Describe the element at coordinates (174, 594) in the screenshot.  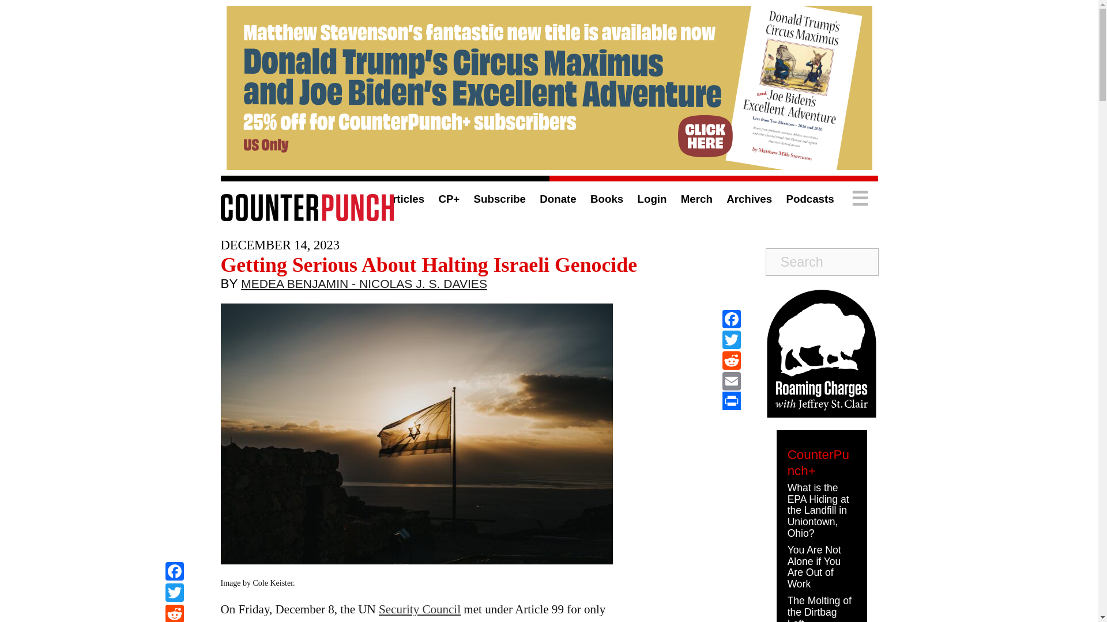
I see `Twitter` at that location.